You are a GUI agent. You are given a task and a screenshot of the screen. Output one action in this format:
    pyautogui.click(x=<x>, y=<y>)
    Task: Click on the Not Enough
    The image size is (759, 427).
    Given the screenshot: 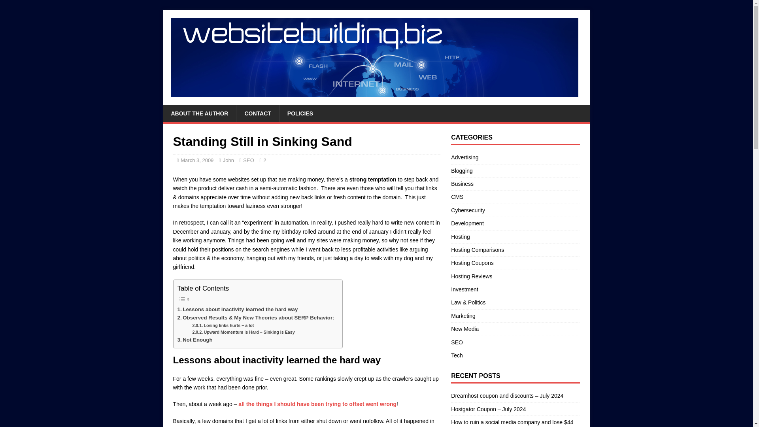 What is the action you would take?
    pyautogui.click(x=194, y=340)
    